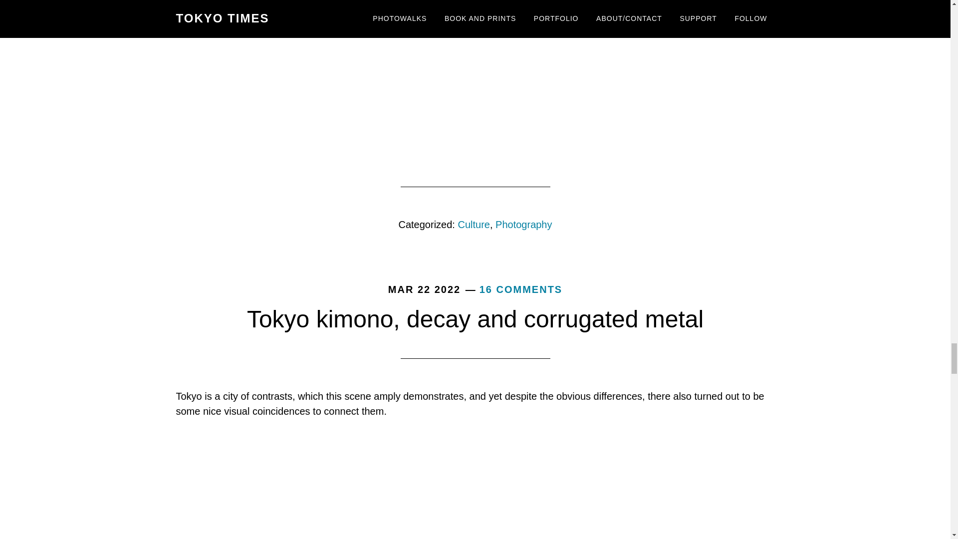 Image resolution: width=958 pixels, height=539 pixels. I want to click on Tokyo kimono, decay and corrugated metal, so click(475, 319).